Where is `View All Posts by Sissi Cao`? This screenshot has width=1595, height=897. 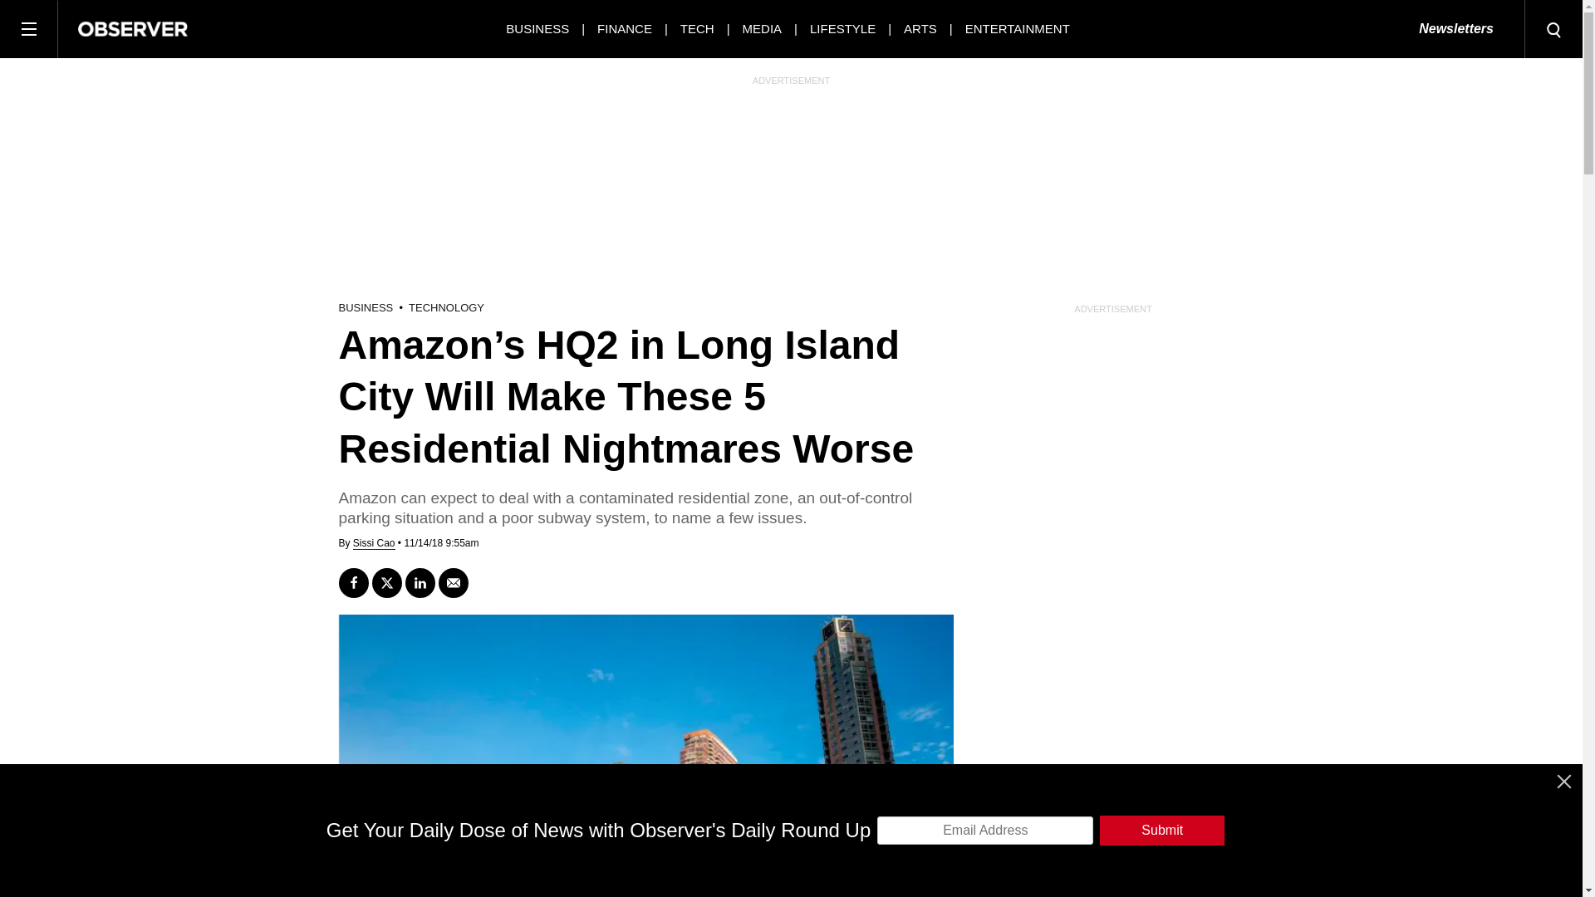 View All Posts by Sissi Cao is located at coordinates (374, 543).